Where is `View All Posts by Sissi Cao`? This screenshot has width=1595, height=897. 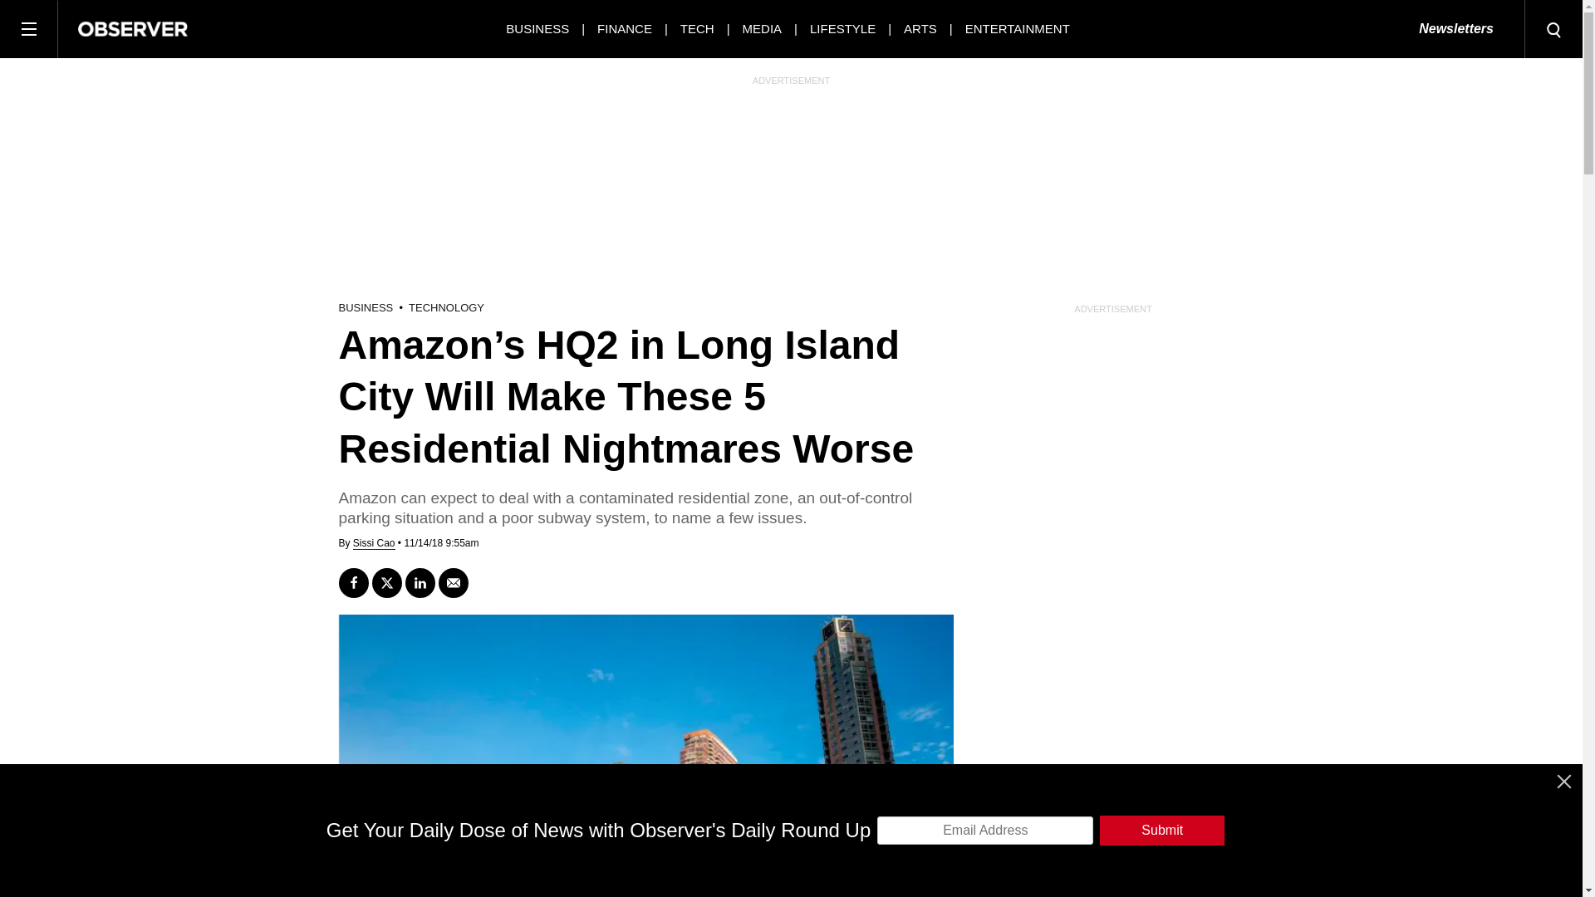 View All Posts by Sissi Cao is located at coordinates (374, 543).